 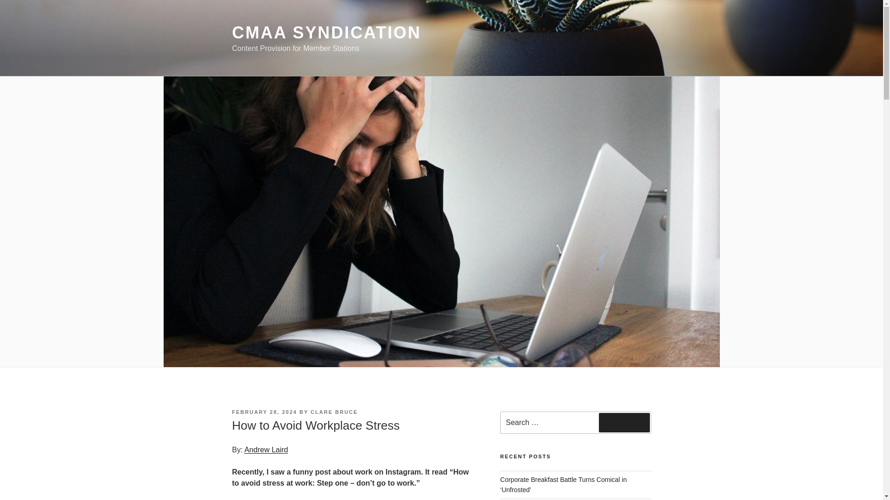 I want to click on Andrew Laird, so click(x=266, y=450).